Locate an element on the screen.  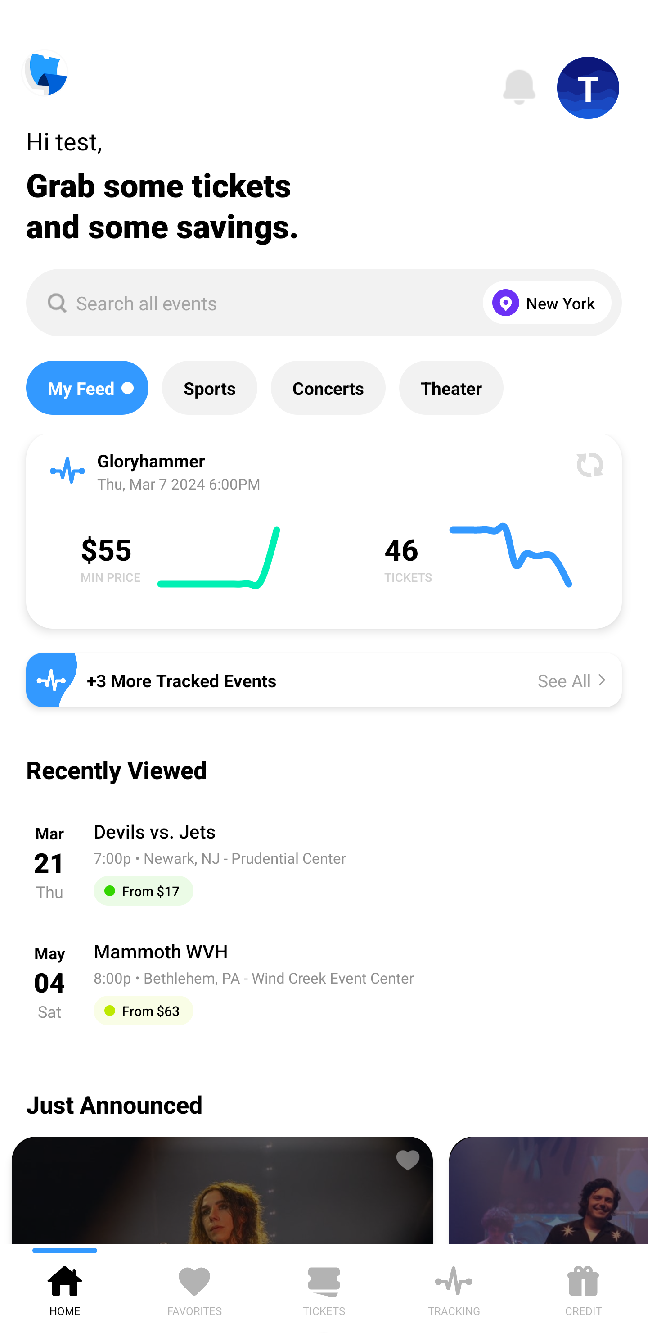
Concerts is located at coordinates (328, 388).